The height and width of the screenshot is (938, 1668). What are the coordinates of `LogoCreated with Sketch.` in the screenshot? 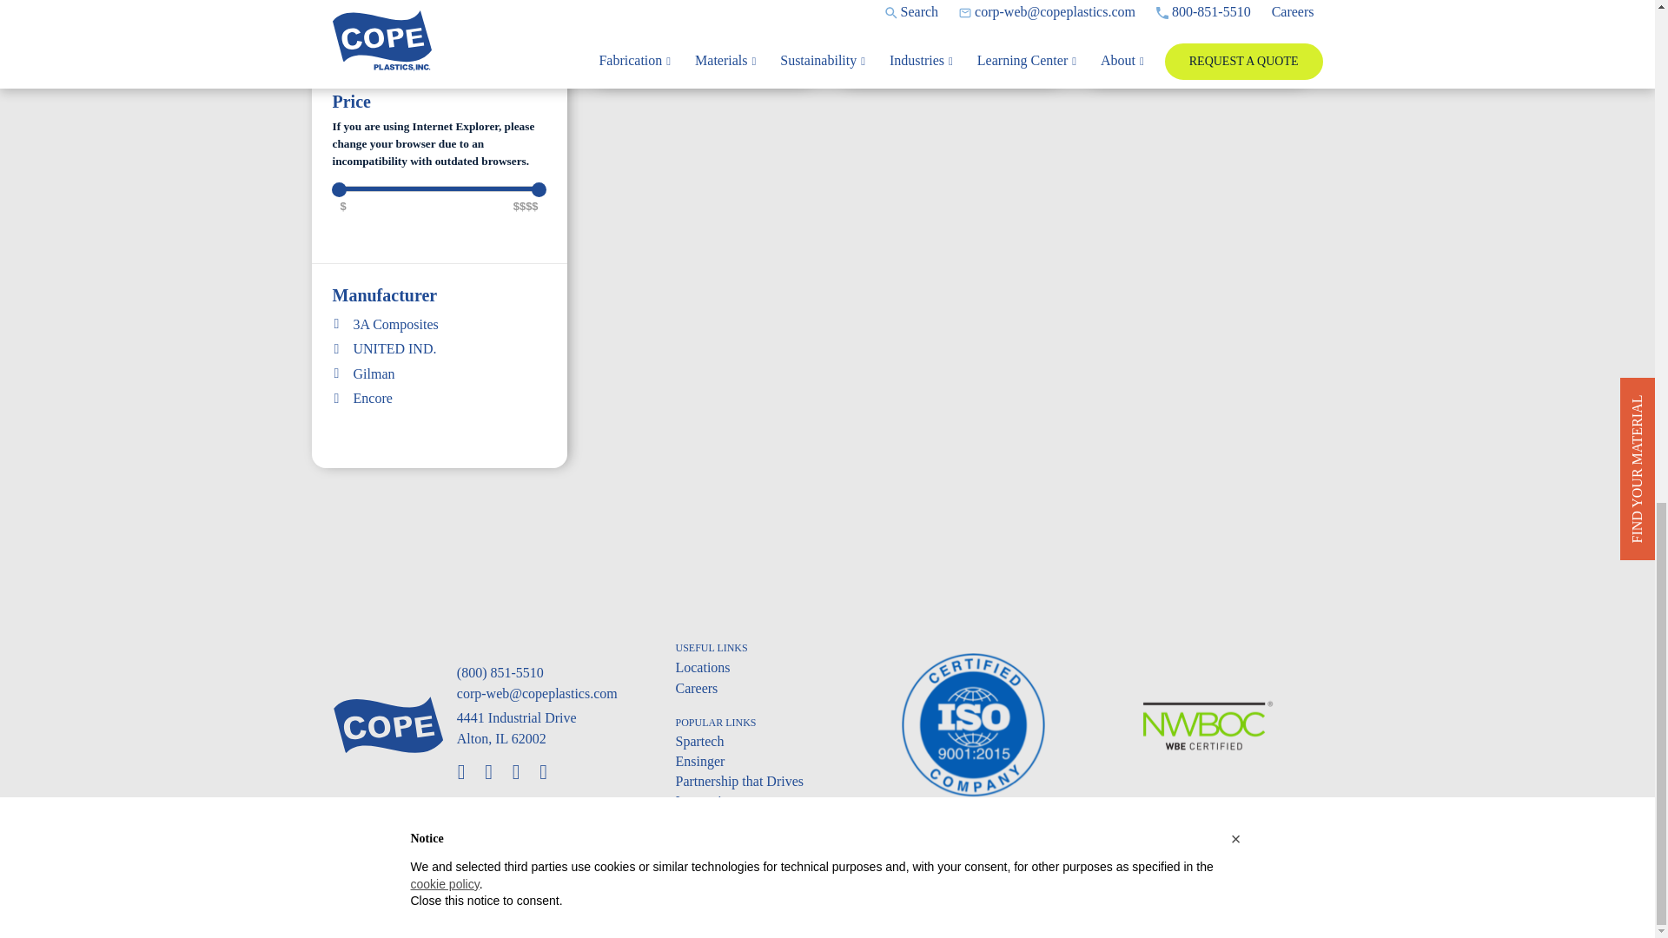 It's located at (387, 724).